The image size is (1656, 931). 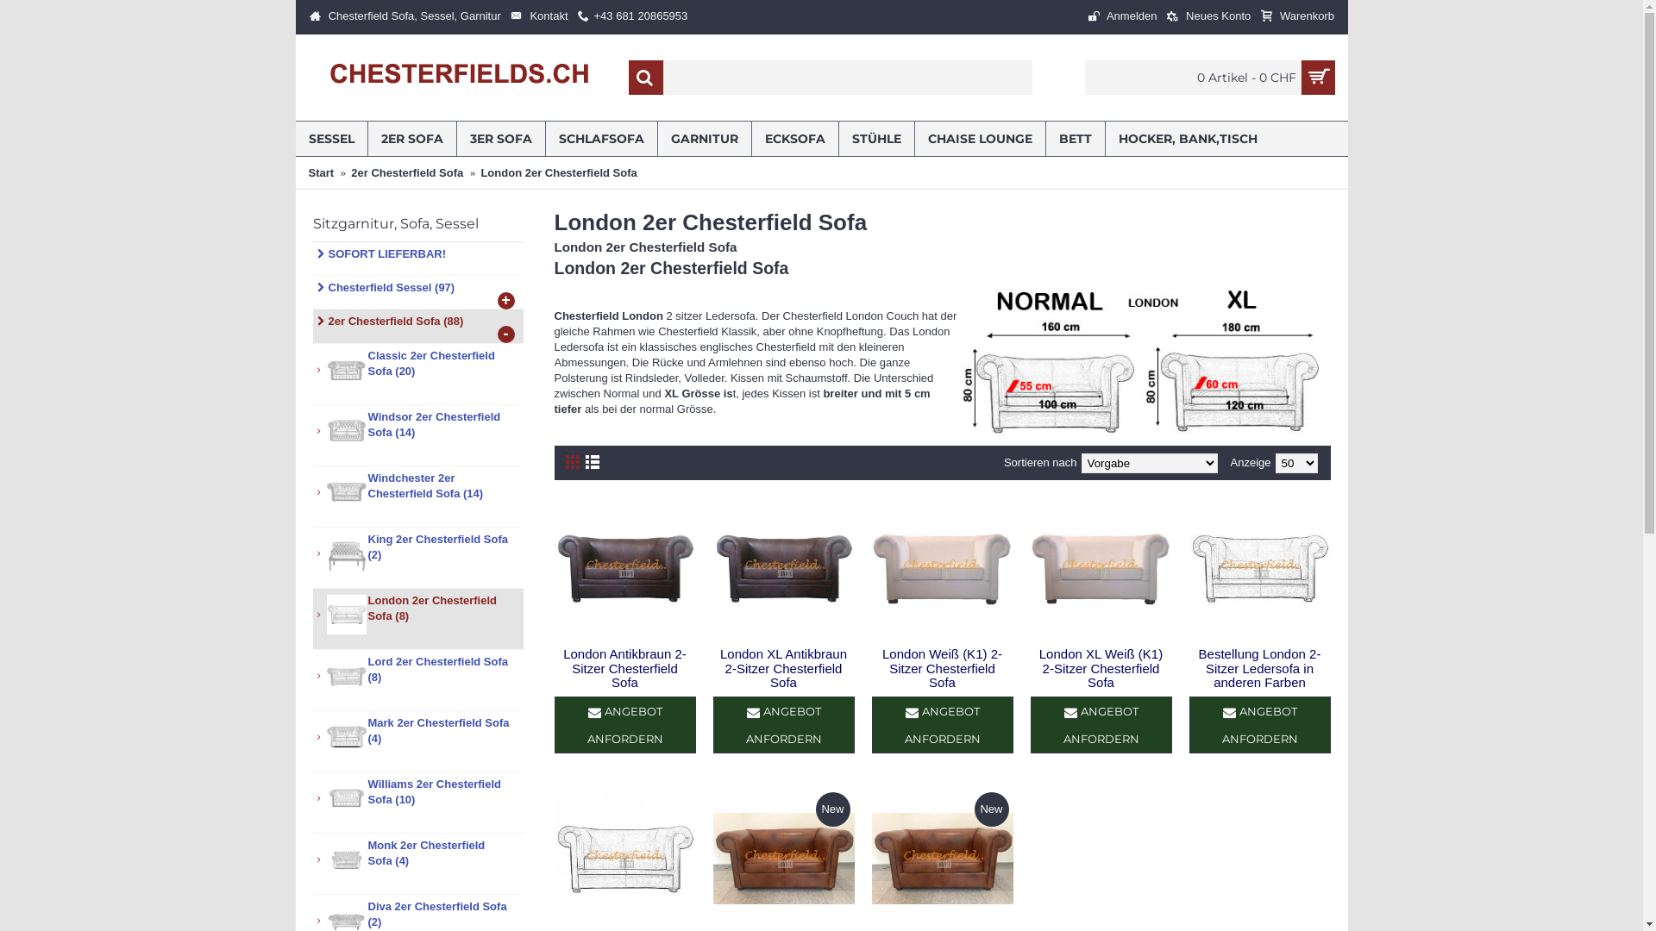 What do you see at coordinates (980, 139) in the screenshot?
I see `CHAISE LOUNGE` at bounding box center [980, 139].